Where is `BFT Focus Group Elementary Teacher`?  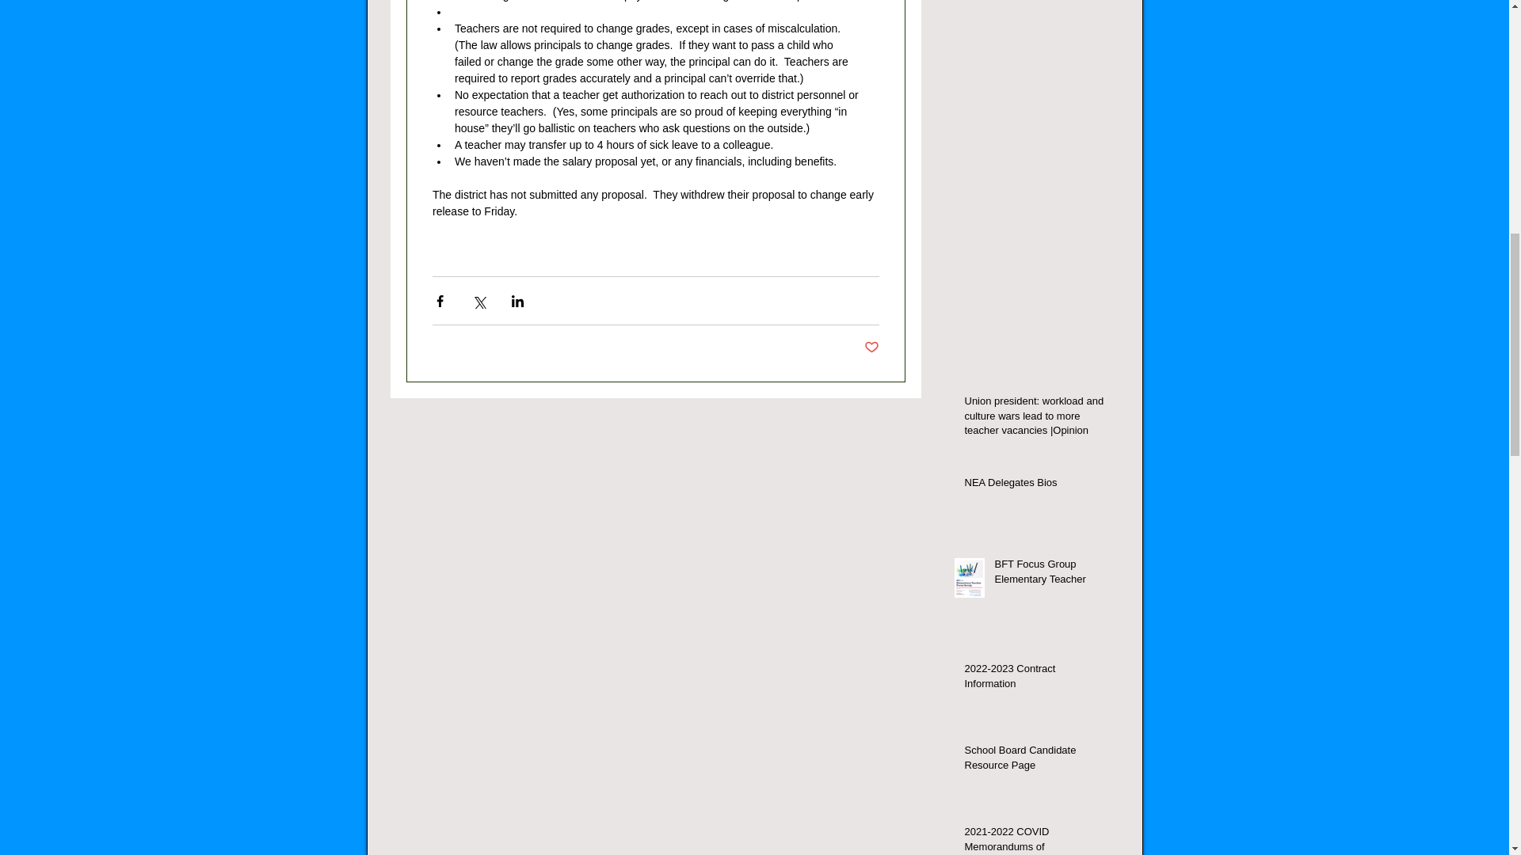
BFT Focus Group Elementary Teacher is located at coordinates (1051, 575).